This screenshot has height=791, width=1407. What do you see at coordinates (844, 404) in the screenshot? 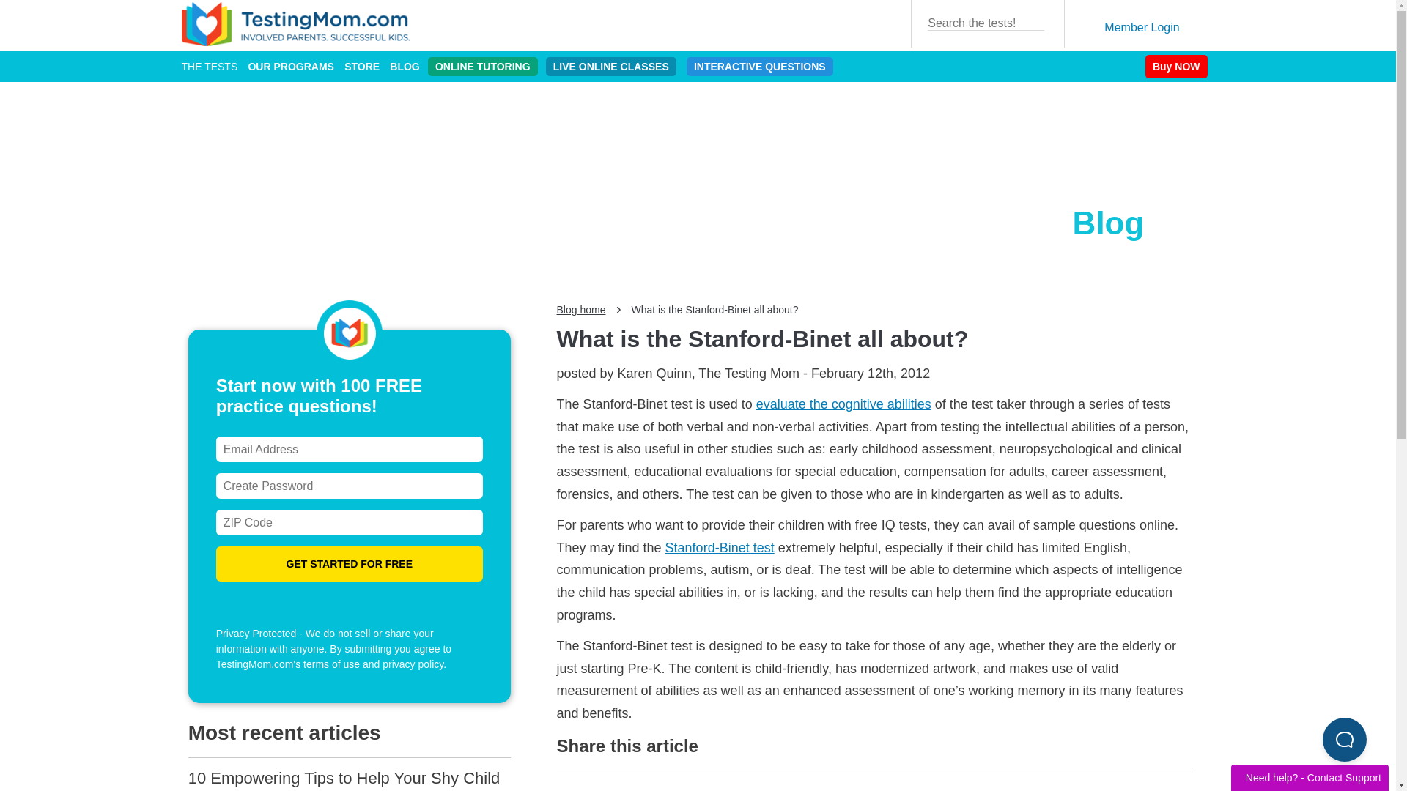
I see `evaluate the cognitive abilities` at bounding box center [844, 404].